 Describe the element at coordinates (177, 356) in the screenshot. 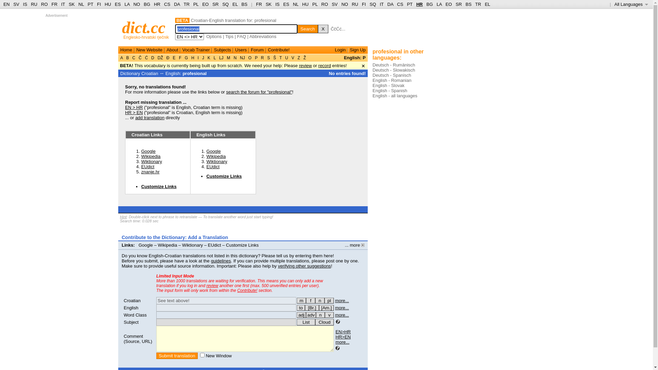

I see `Submit translation` at that location.